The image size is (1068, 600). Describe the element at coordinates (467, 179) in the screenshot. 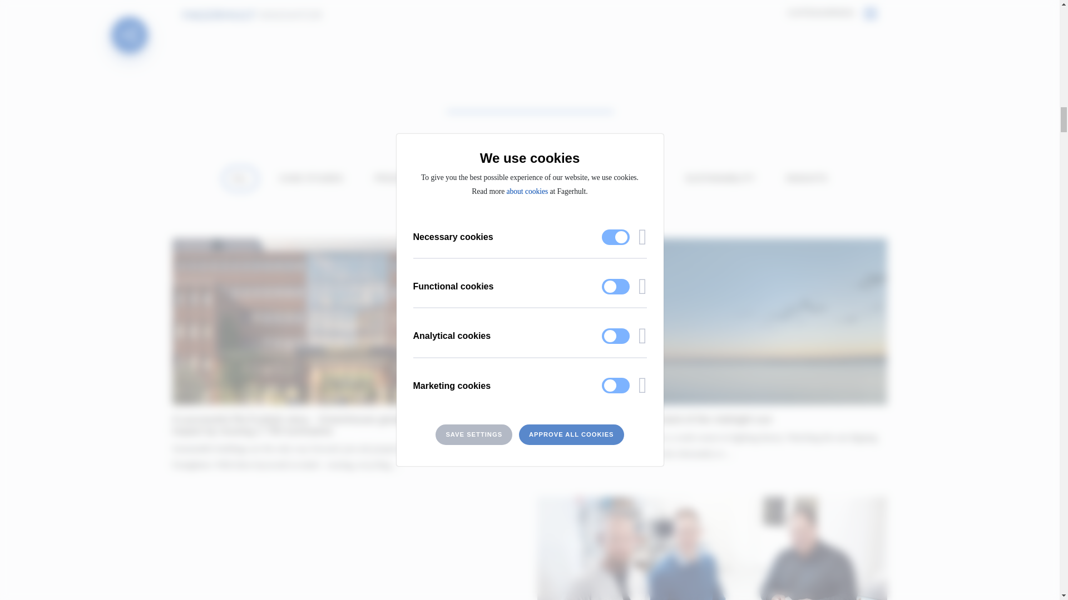

I see `TRENDS` at that location.